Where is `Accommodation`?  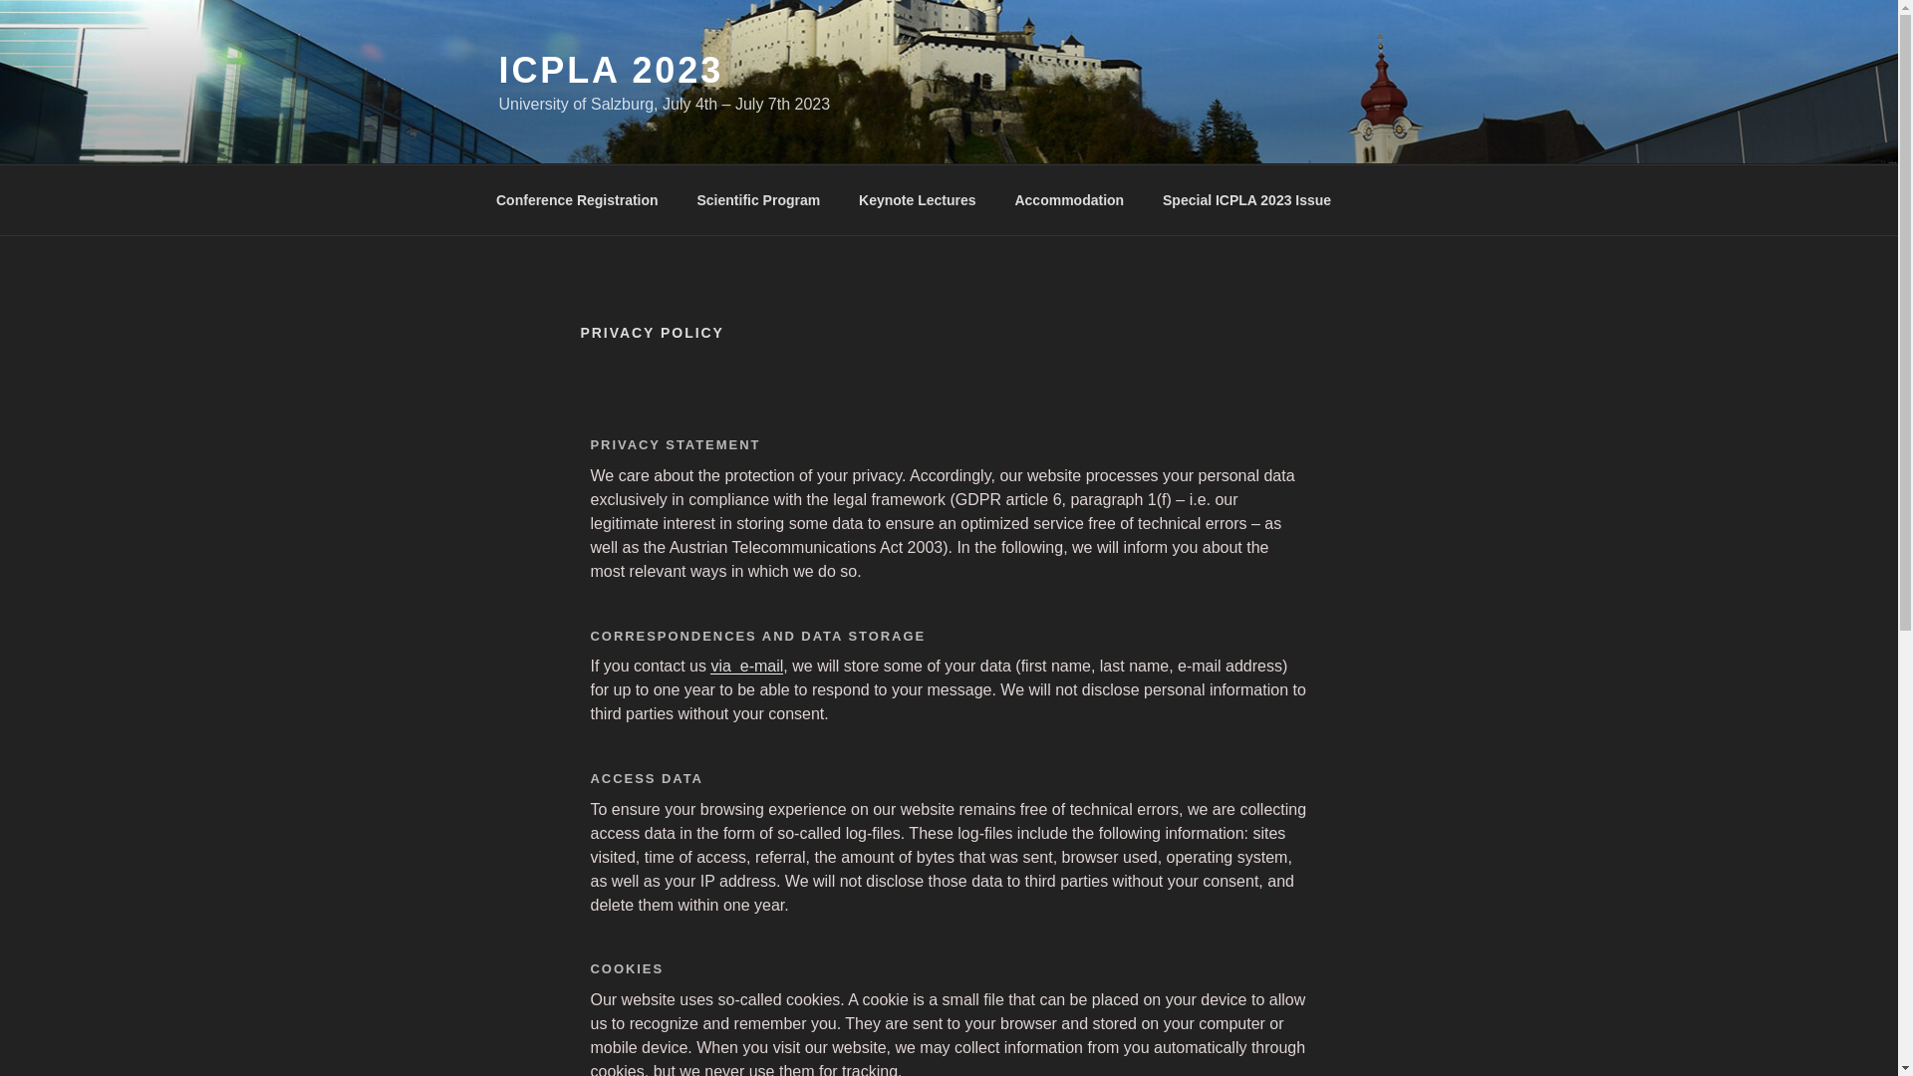
Accommodation is located at coordinates (1069, 199).